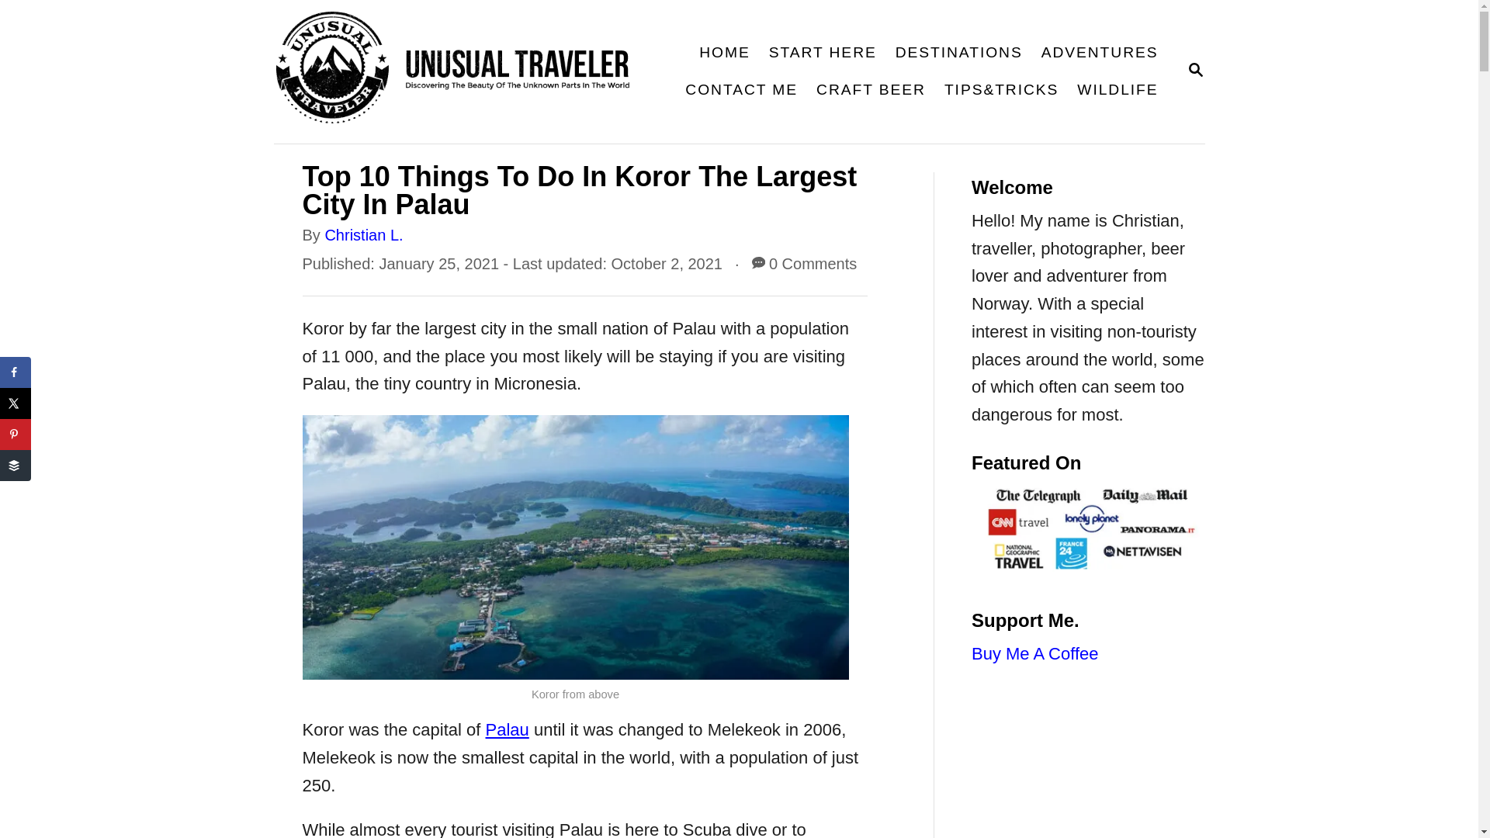  Describe the element at coordinates (1195, 69) in the screenshot. I see `MAGNIFYING GLASS` at that location.